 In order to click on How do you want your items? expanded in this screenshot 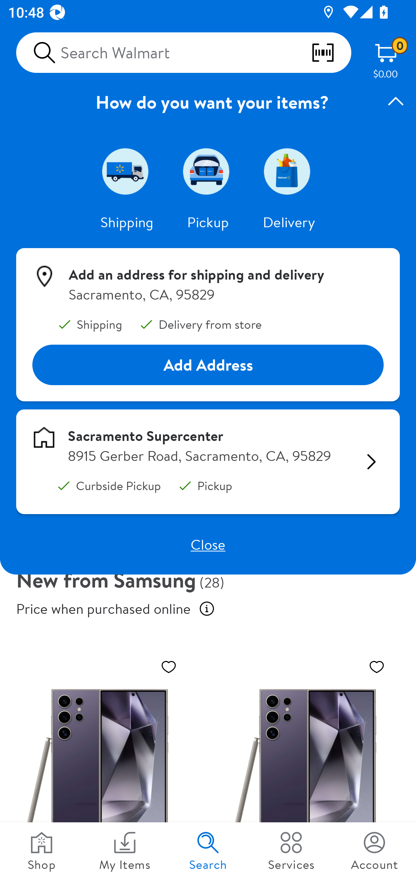, I will do `click(208, 102)`.